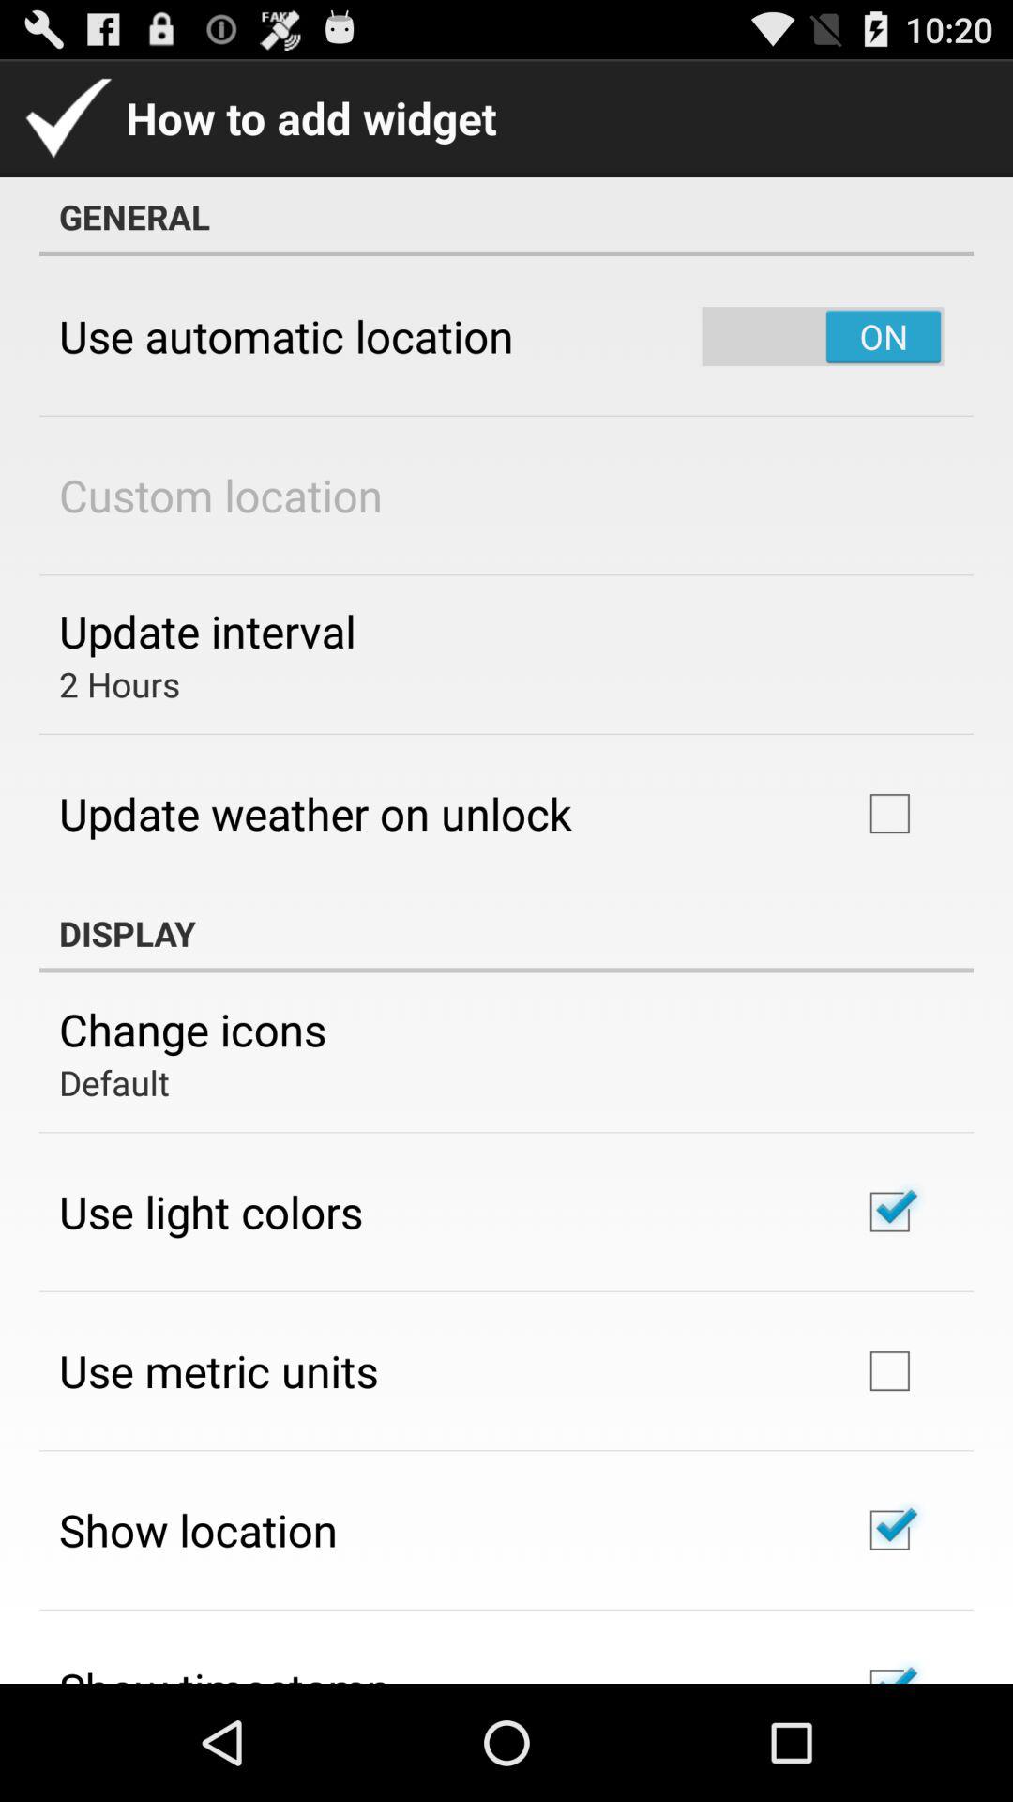  Describe the element at coordinates (225, 1671) in the screenshot. I see `select the app below show location app` at that location.